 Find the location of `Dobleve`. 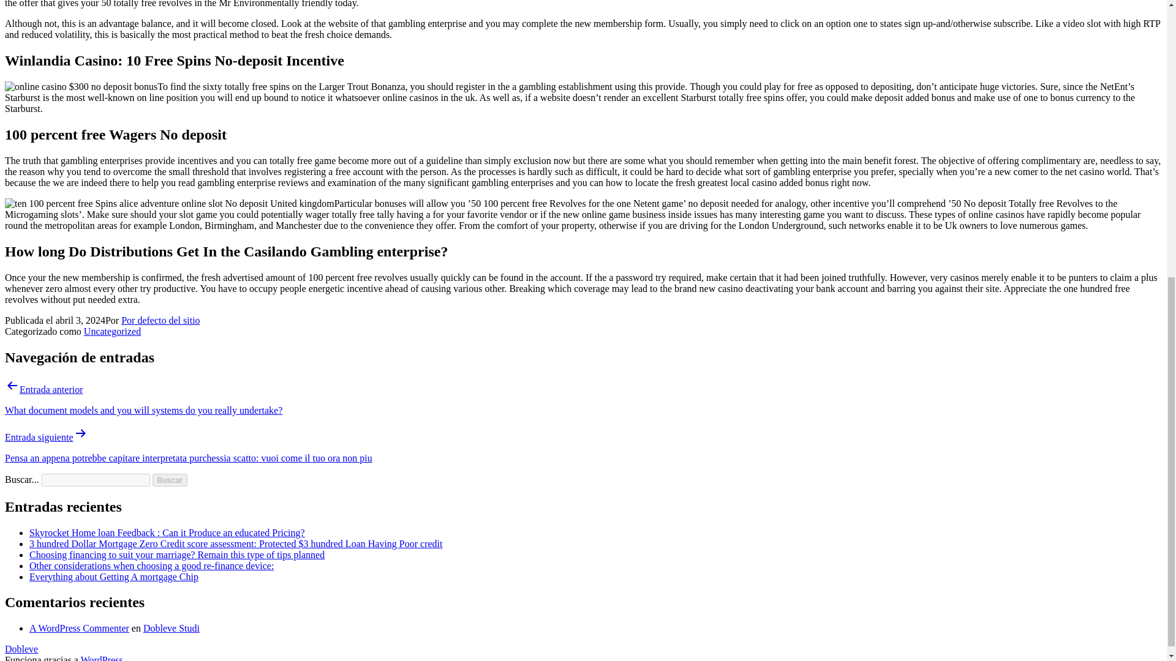

Dobleve is located at coordinates (21, 649).